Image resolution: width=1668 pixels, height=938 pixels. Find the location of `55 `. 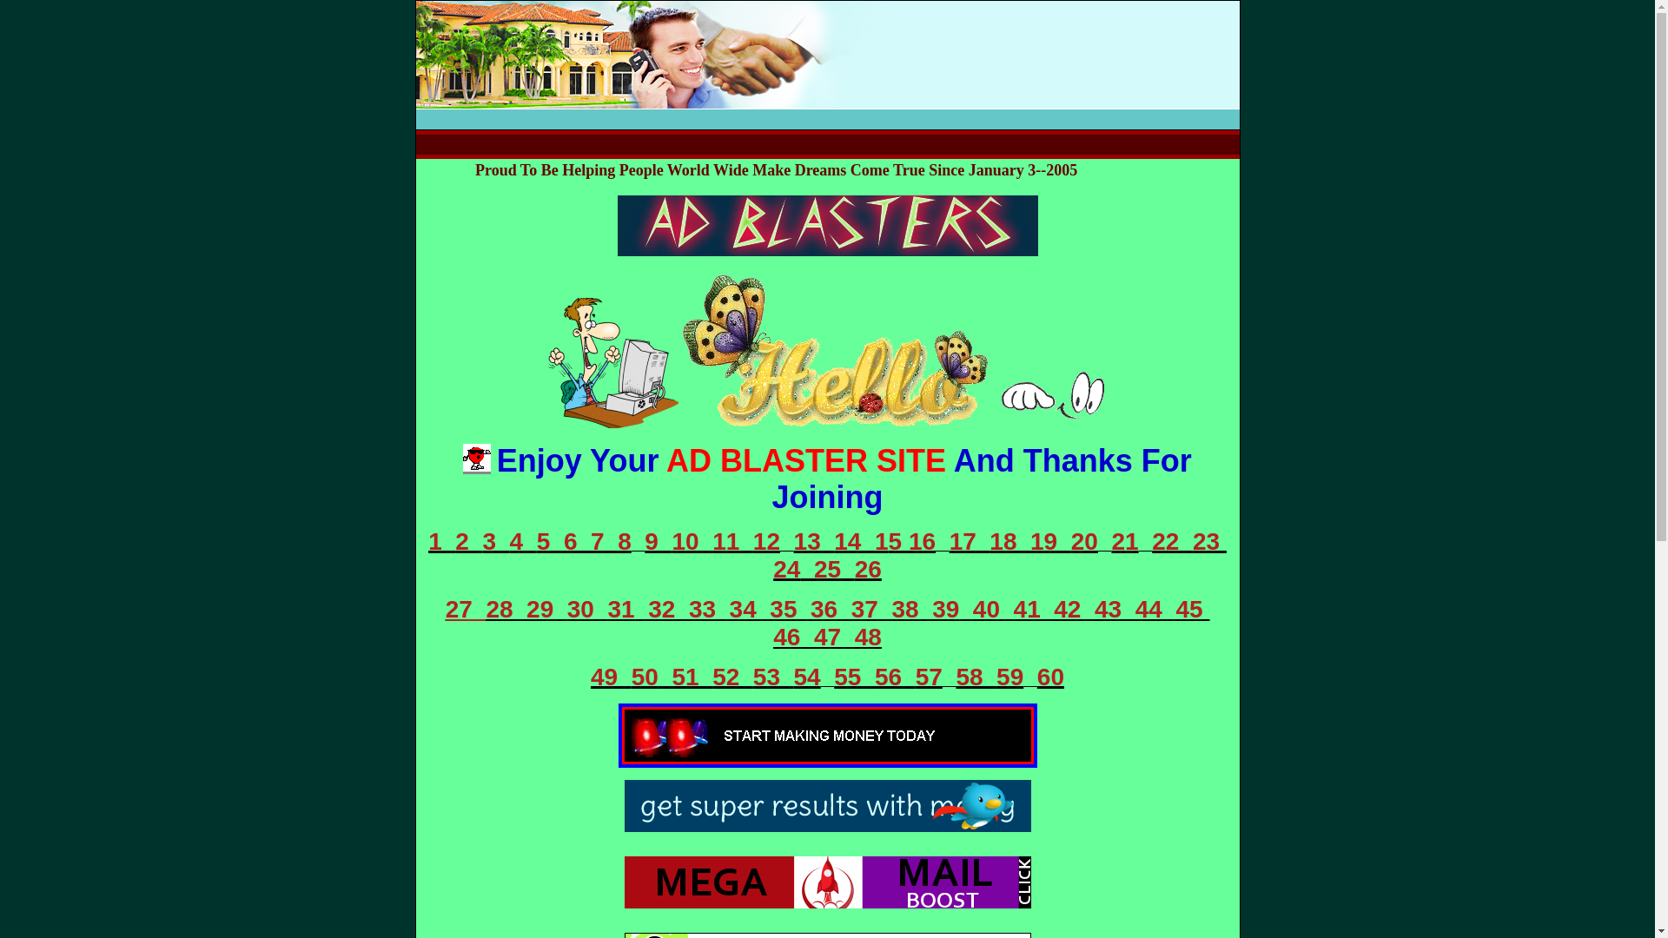

55  is located at coordinates (855, 677).